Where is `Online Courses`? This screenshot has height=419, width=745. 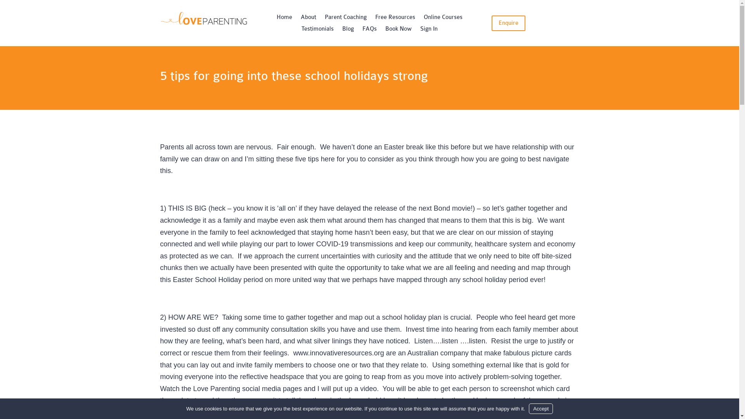
Online Courses is located at coordinates (443, 19).